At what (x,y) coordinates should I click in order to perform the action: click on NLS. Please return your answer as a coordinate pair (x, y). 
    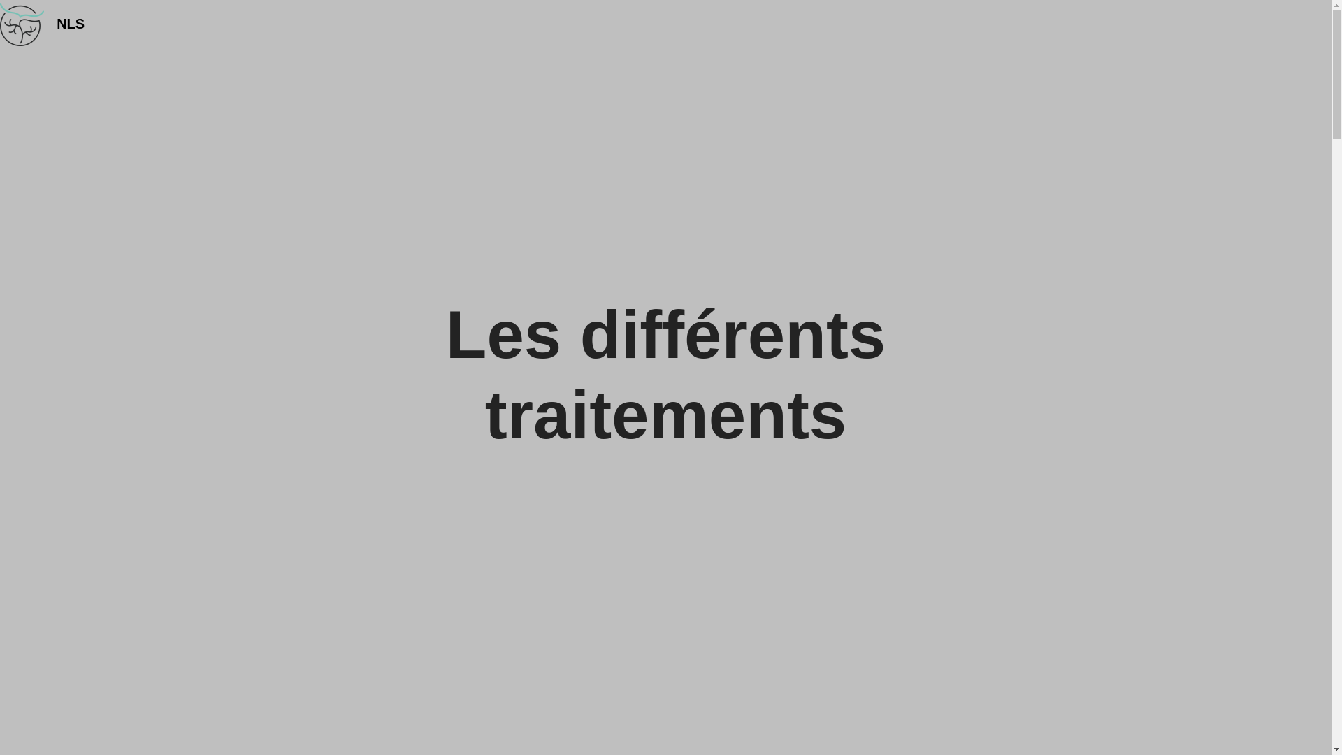
    Looking at the image, I should click on (71, 24).